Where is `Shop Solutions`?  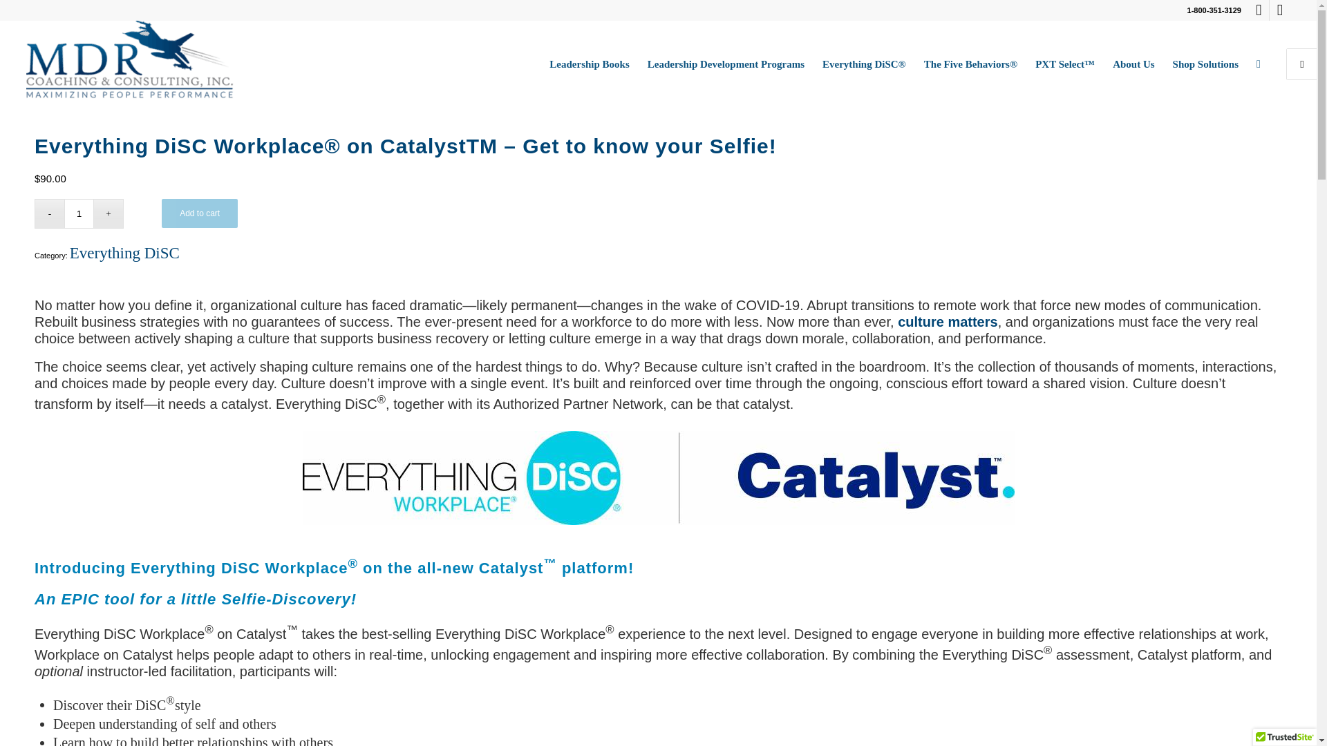 Shop Solutions is located at coordinates (1205, 64).